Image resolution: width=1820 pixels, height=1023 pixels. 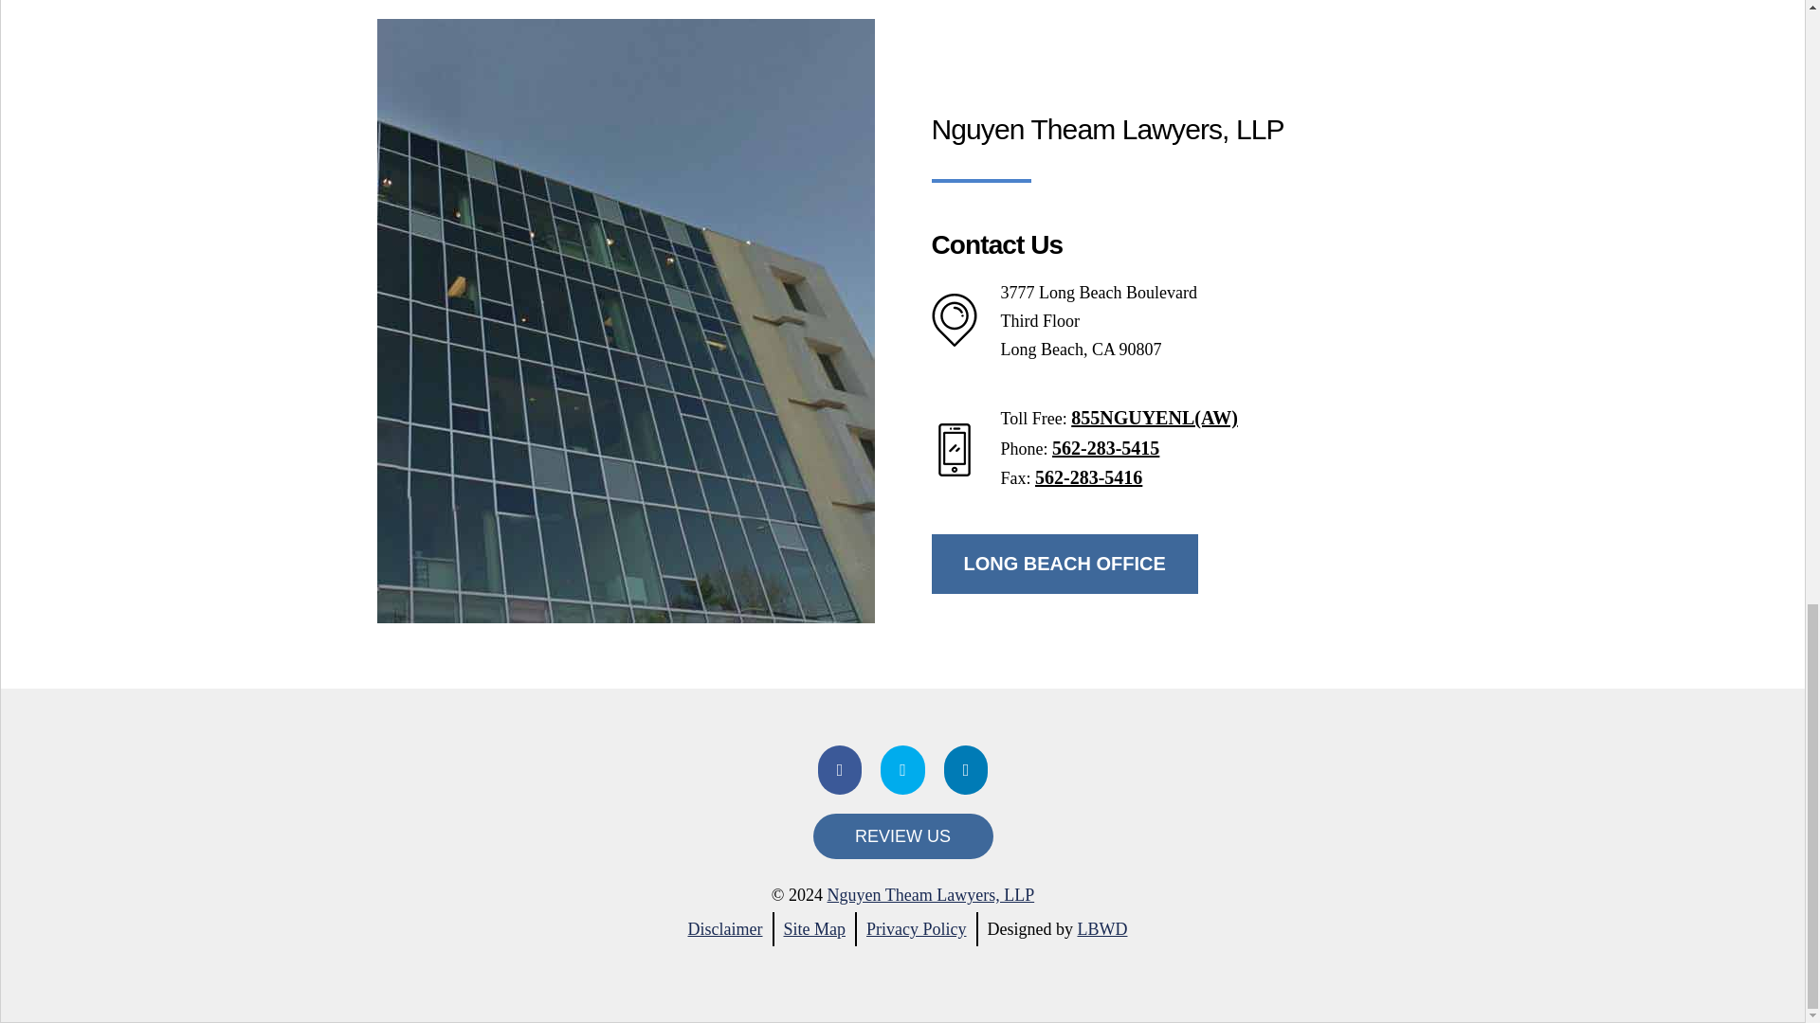 I want to click on LBWD, so click(x=1101, y=928).